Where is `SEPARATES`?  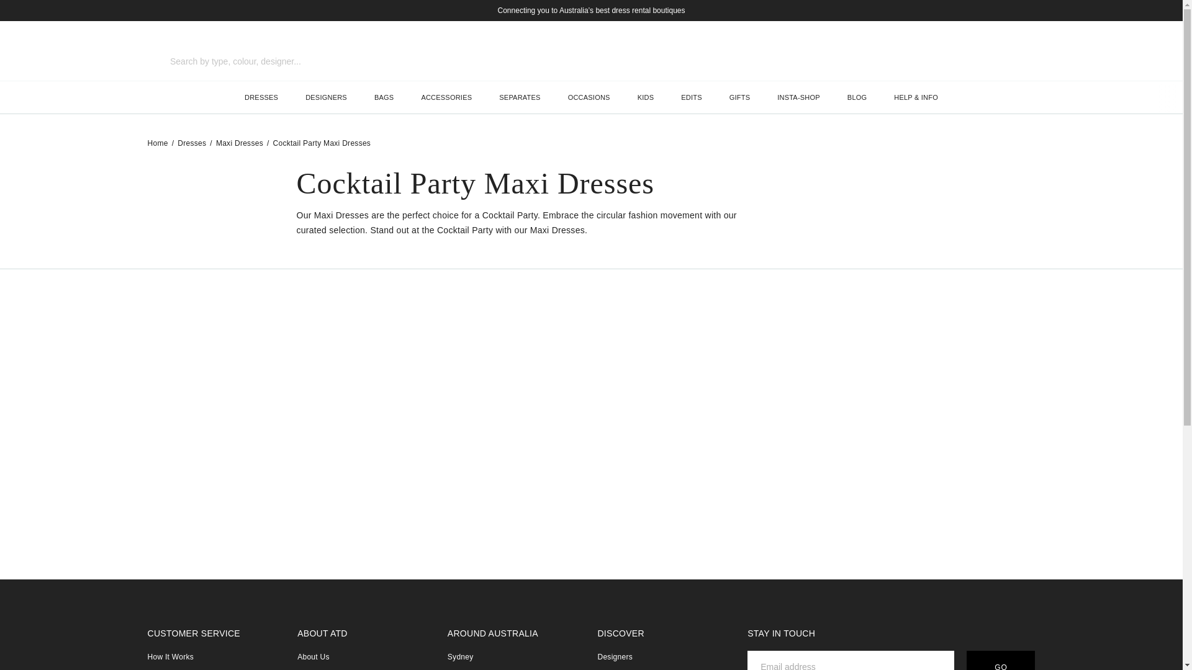
SEPARATES is located at coordinates (519, 97).